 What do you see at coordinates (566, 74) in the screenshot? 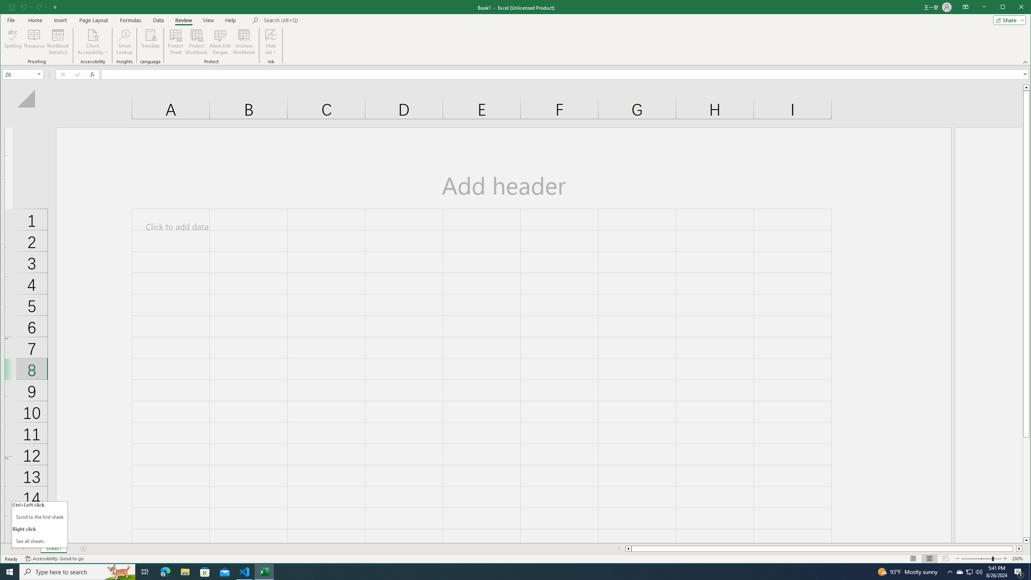
I see `Formula Bar` at bounding box center [566, 74].